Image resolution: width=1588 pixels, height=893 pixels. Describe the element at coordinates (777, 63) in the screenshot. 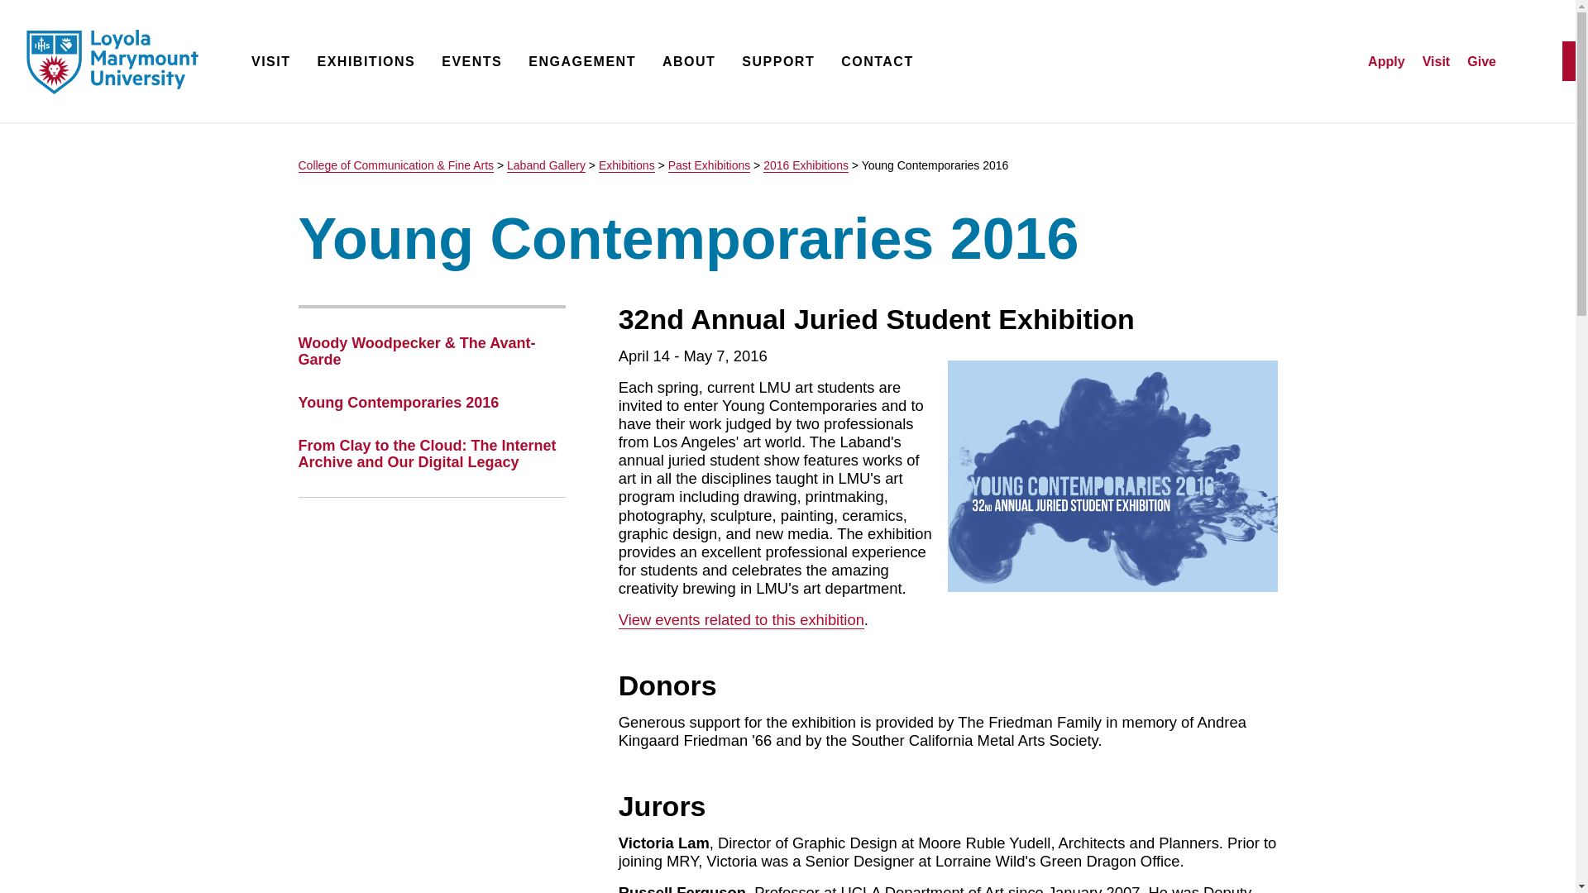

I see `SUPPORT` at that location.